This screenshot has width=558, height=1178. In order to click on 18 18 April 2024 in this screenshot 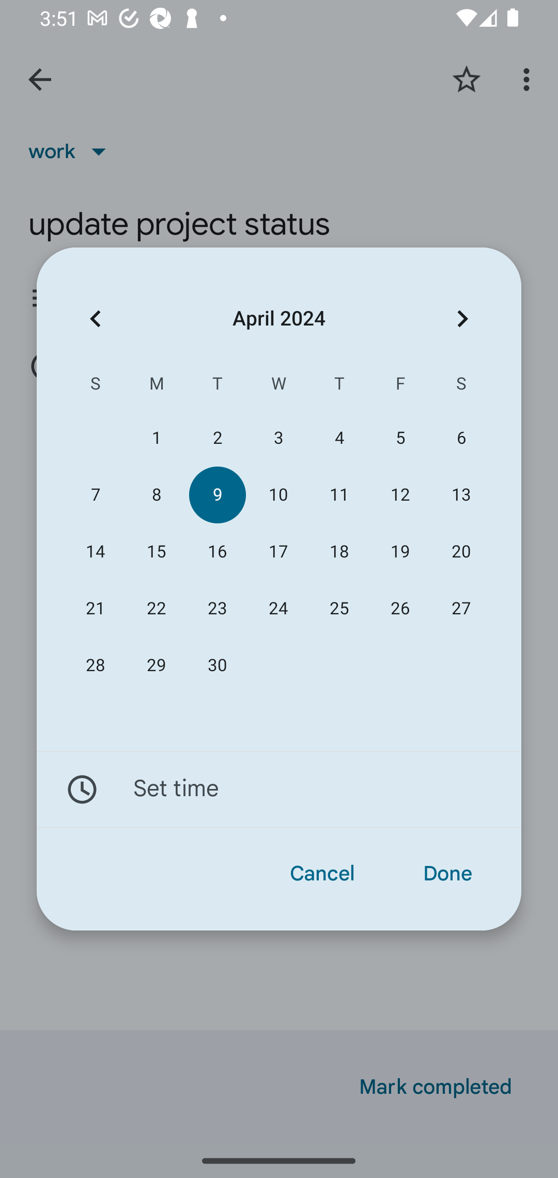, I will do `click(339, 552)`.